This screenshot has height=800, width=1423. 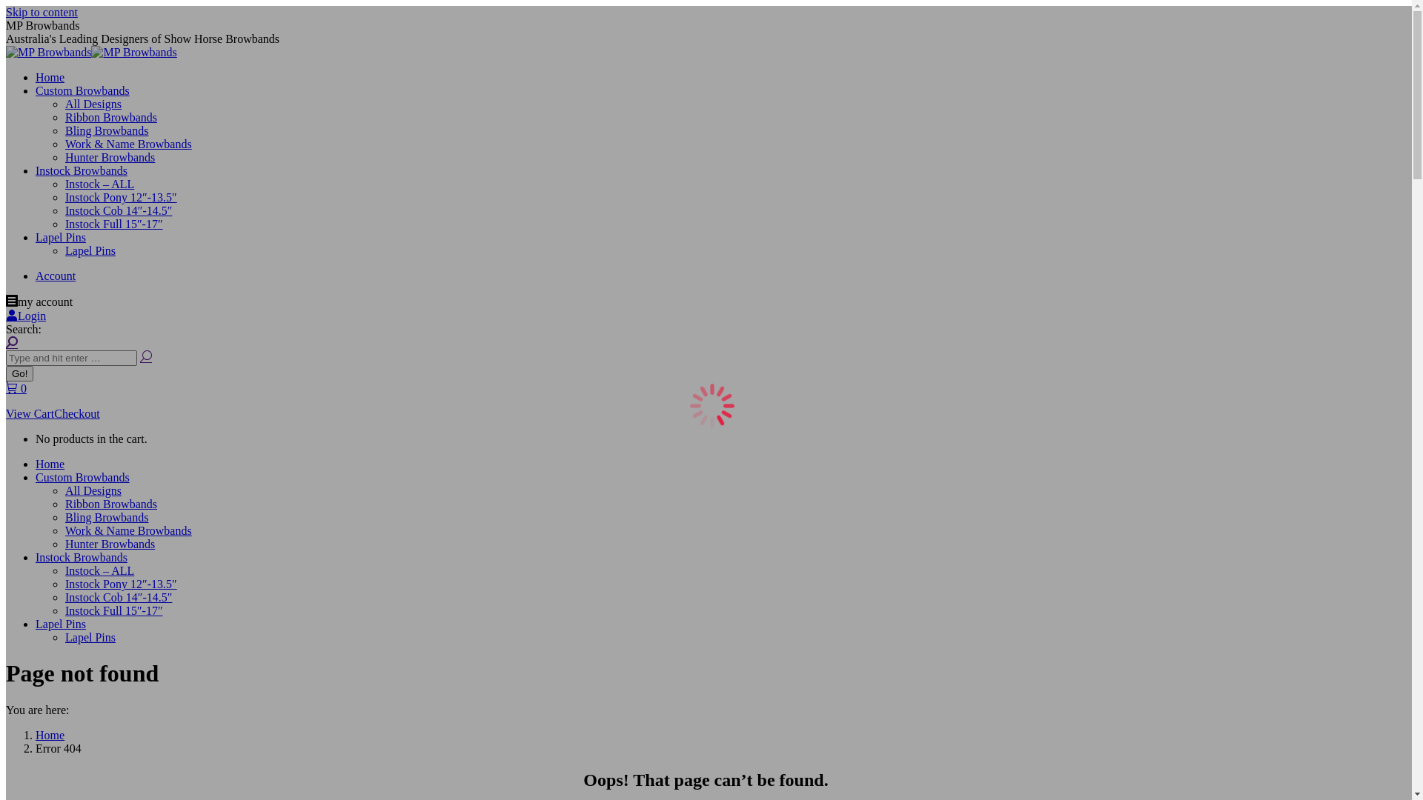 What do you see at coordinates (77, 413) in the screenshot?
I see `Checkout` at bounding box center [77, 413].